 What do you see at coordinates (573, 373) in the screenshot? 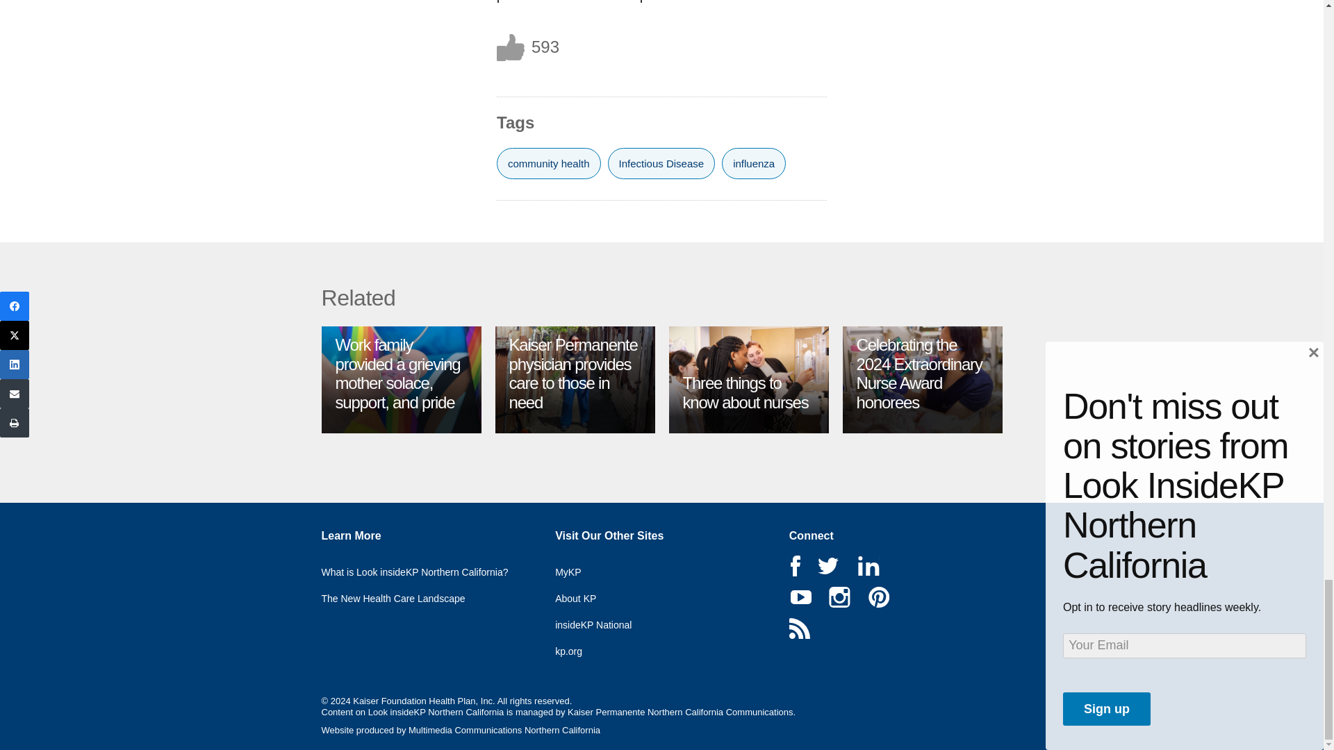
I see `Kaiser Permanente physician provides care to those in need` at bounding box center [573, 373].